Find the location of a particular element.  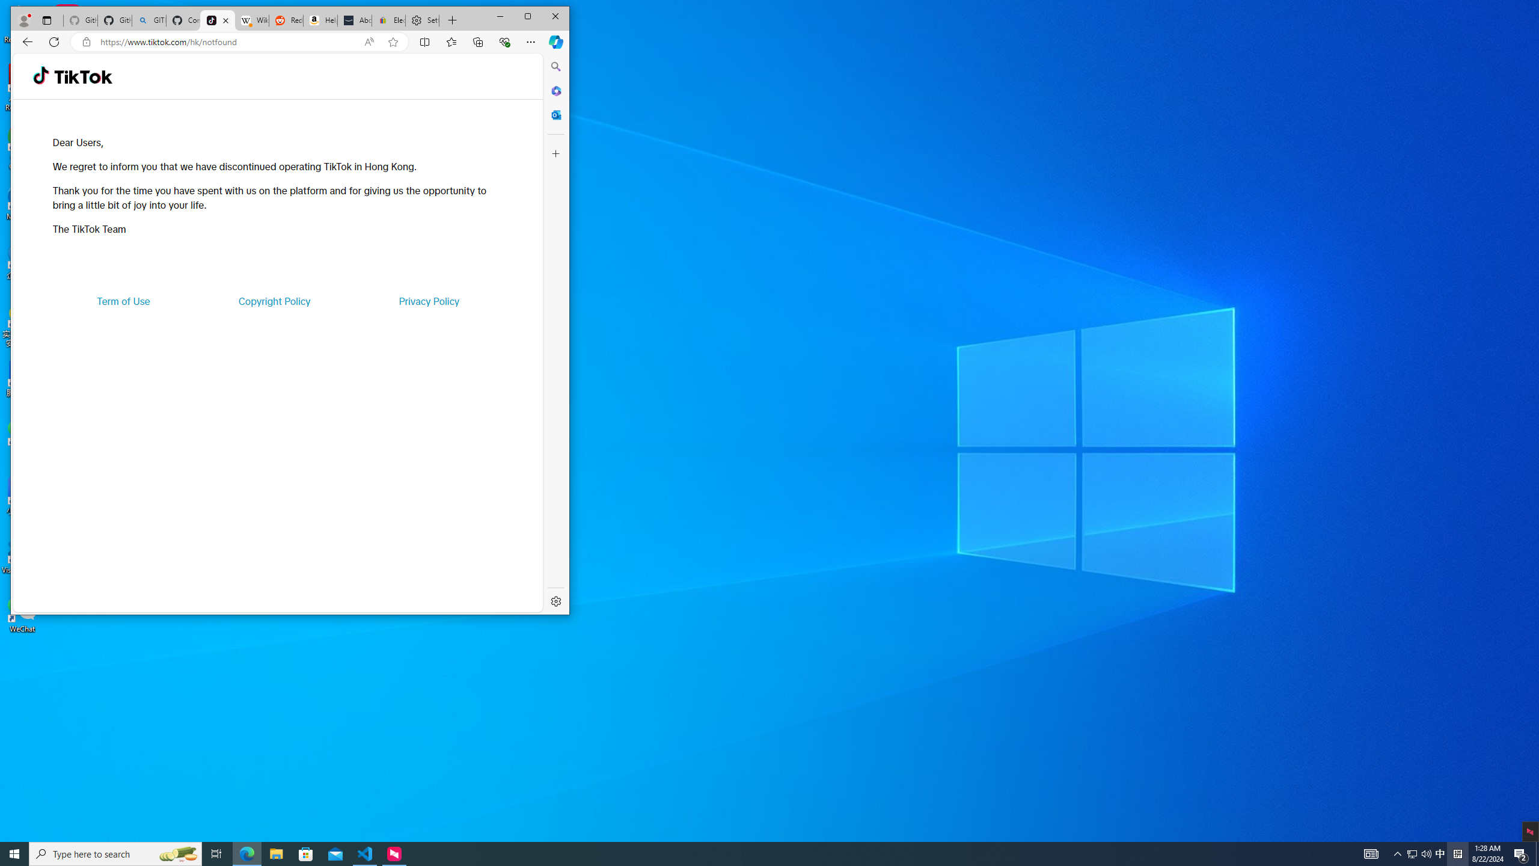

Start is located at coordinates (14, 854).